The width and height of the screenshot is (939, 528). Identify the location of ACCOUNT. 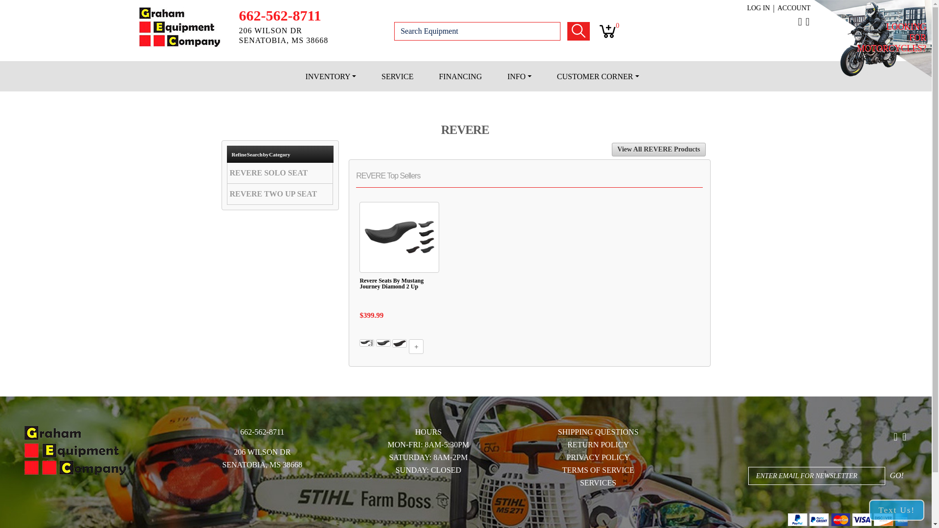
(794, 8).